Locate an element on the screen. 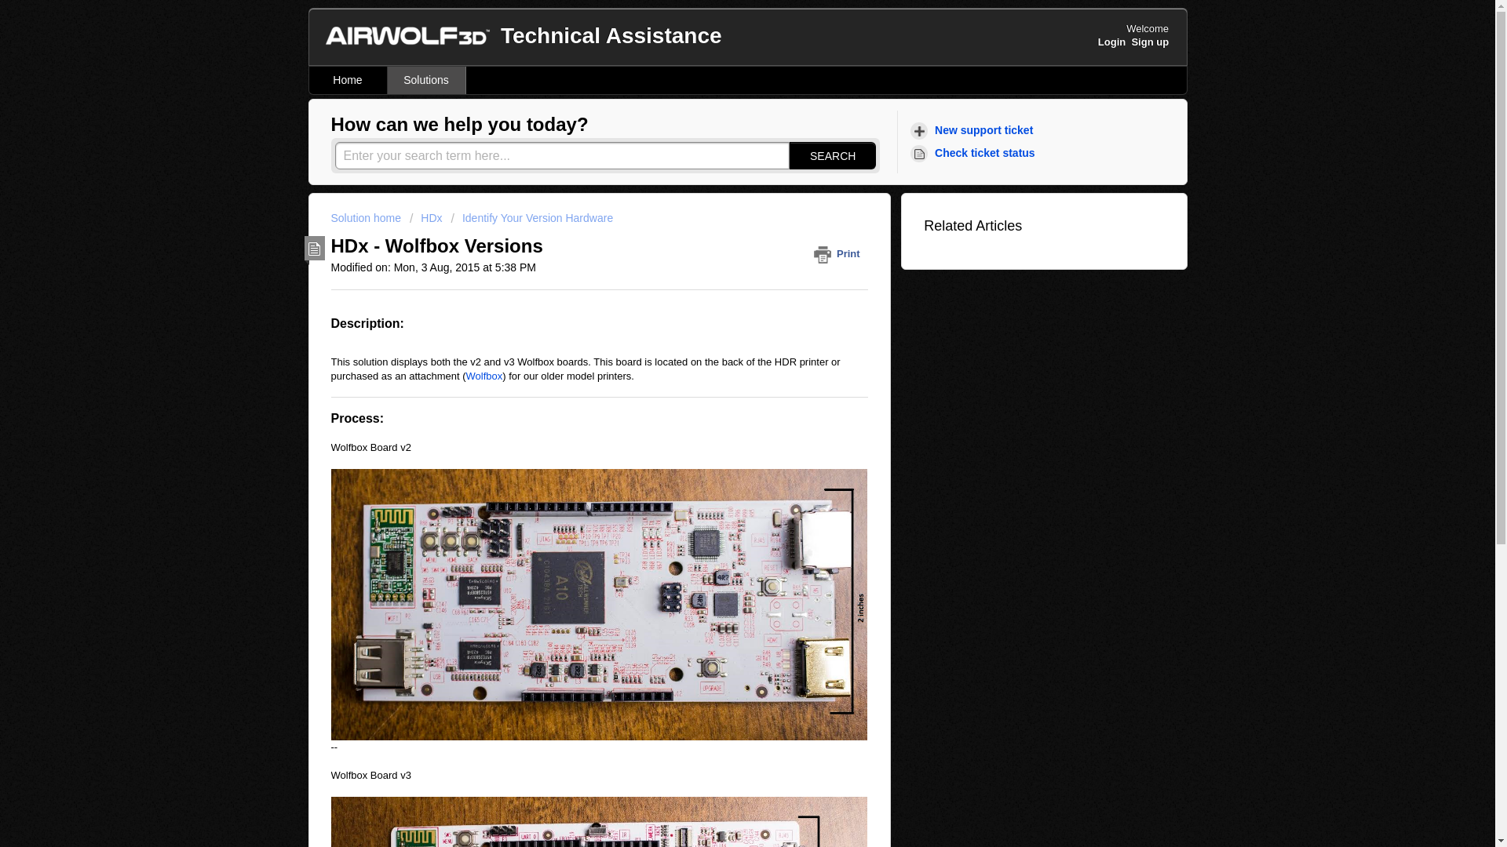  Check ticket status is located at coordinates (975, 153).